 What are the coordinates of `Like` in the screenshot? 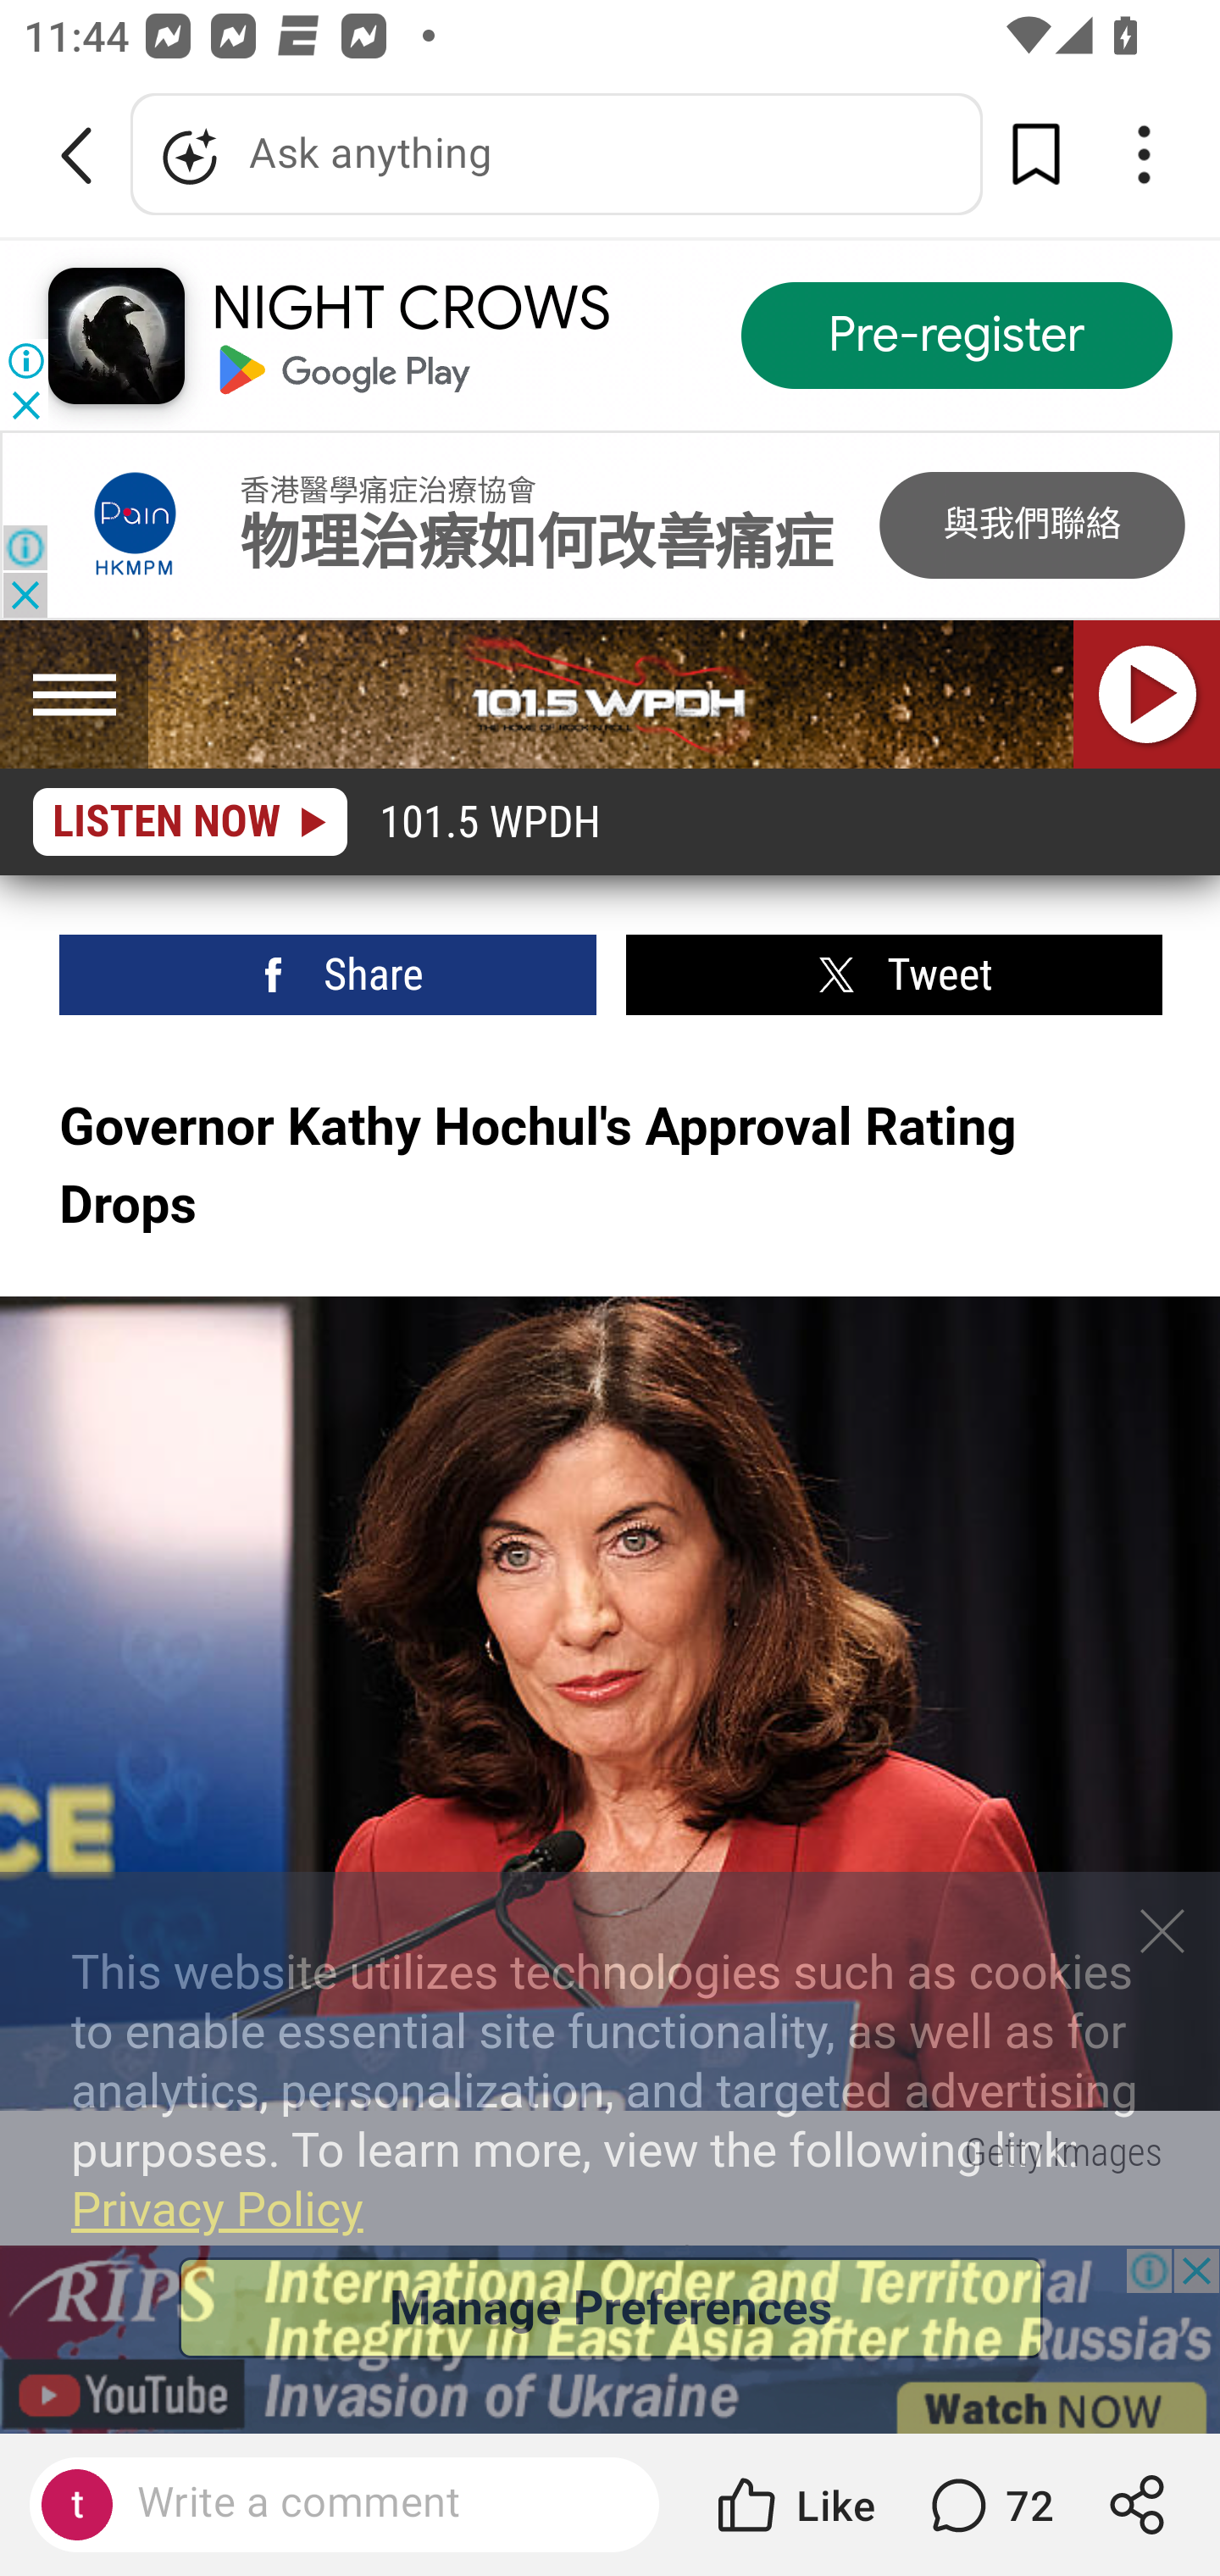 It's located at (794, 2505).